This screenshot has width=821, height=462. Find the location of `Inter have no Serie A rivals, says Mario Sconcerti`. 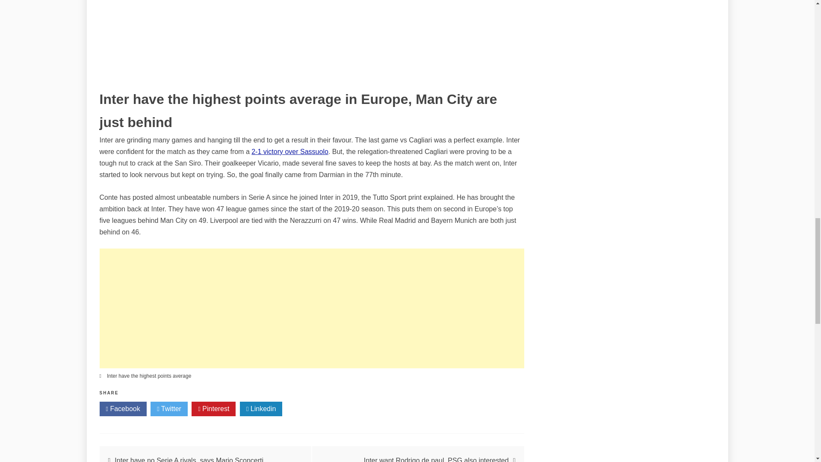

Inter have no Serie A rivals, says Mario Sconcerti is located at coordinates (189, 459).